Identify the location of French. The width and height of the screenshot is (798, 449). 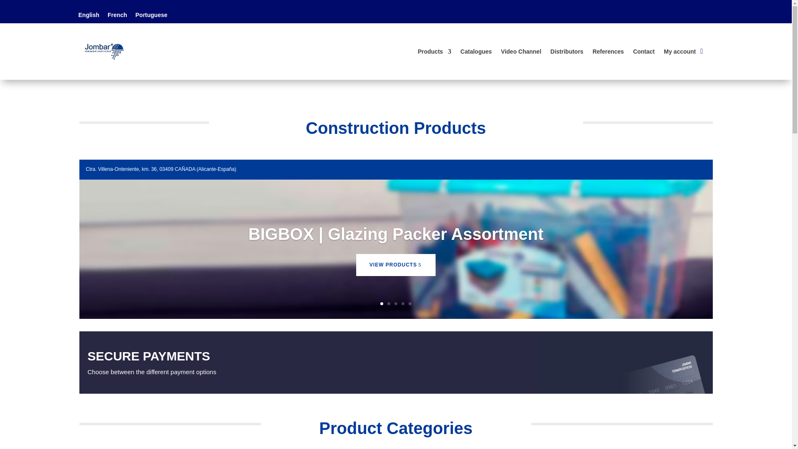
(117, 14).